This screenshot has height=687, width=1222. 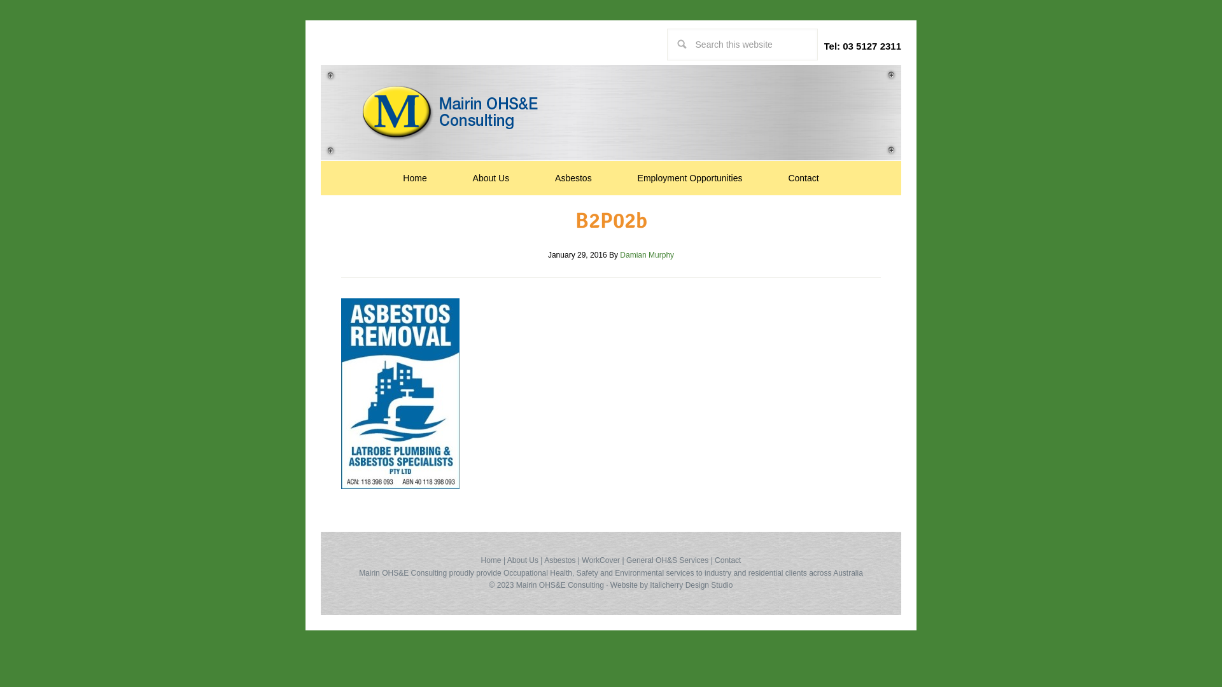 I want to click on Home, so click(x=491, y=560).